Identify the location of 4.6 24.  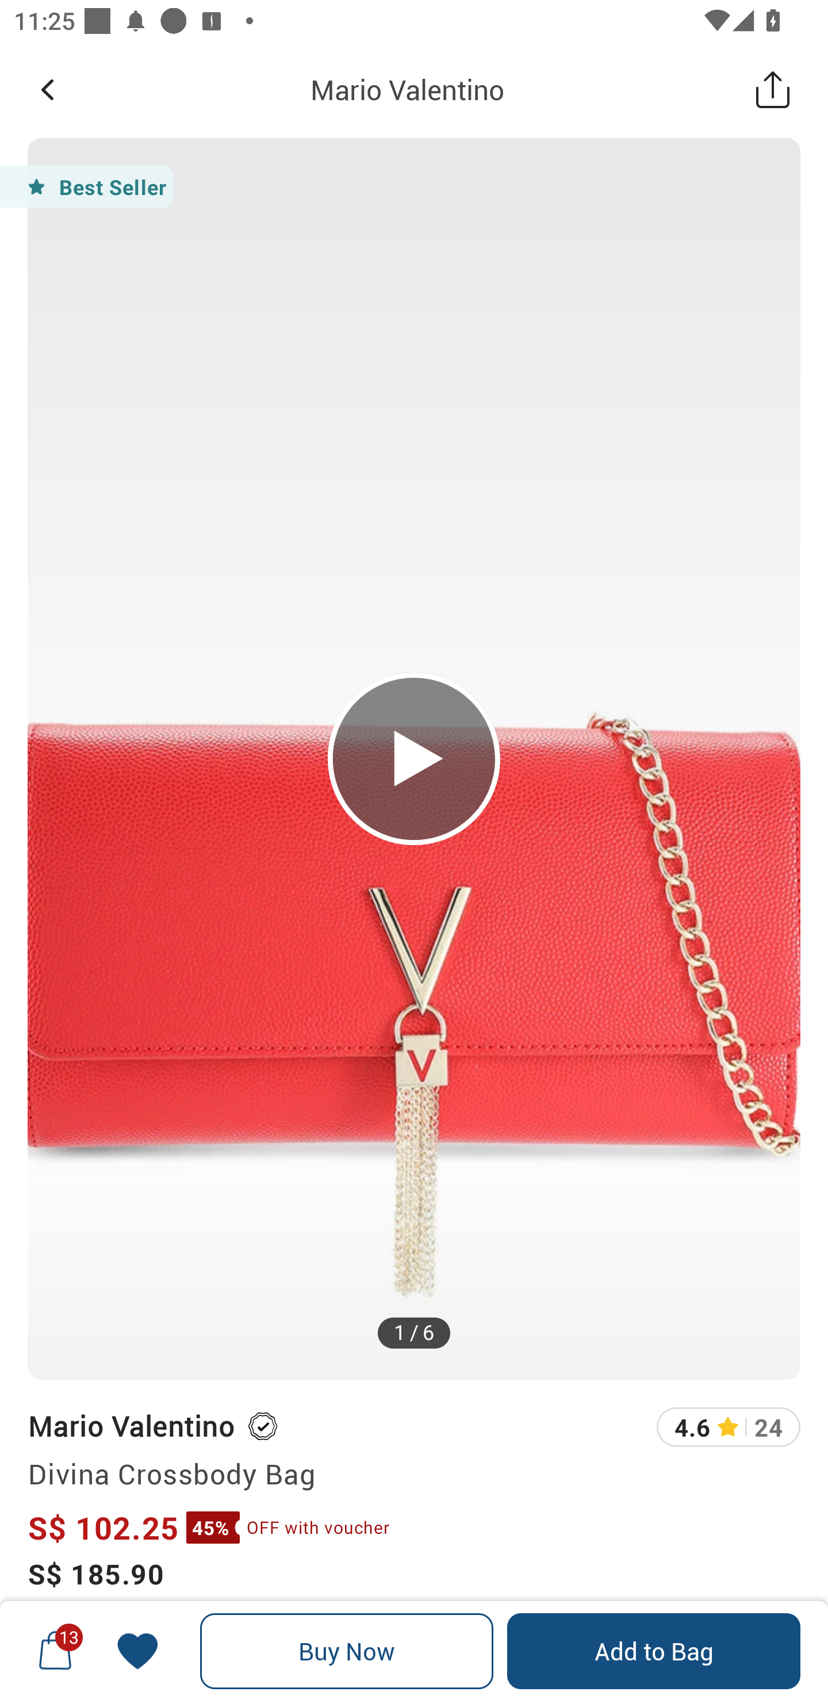
(728, 1427).